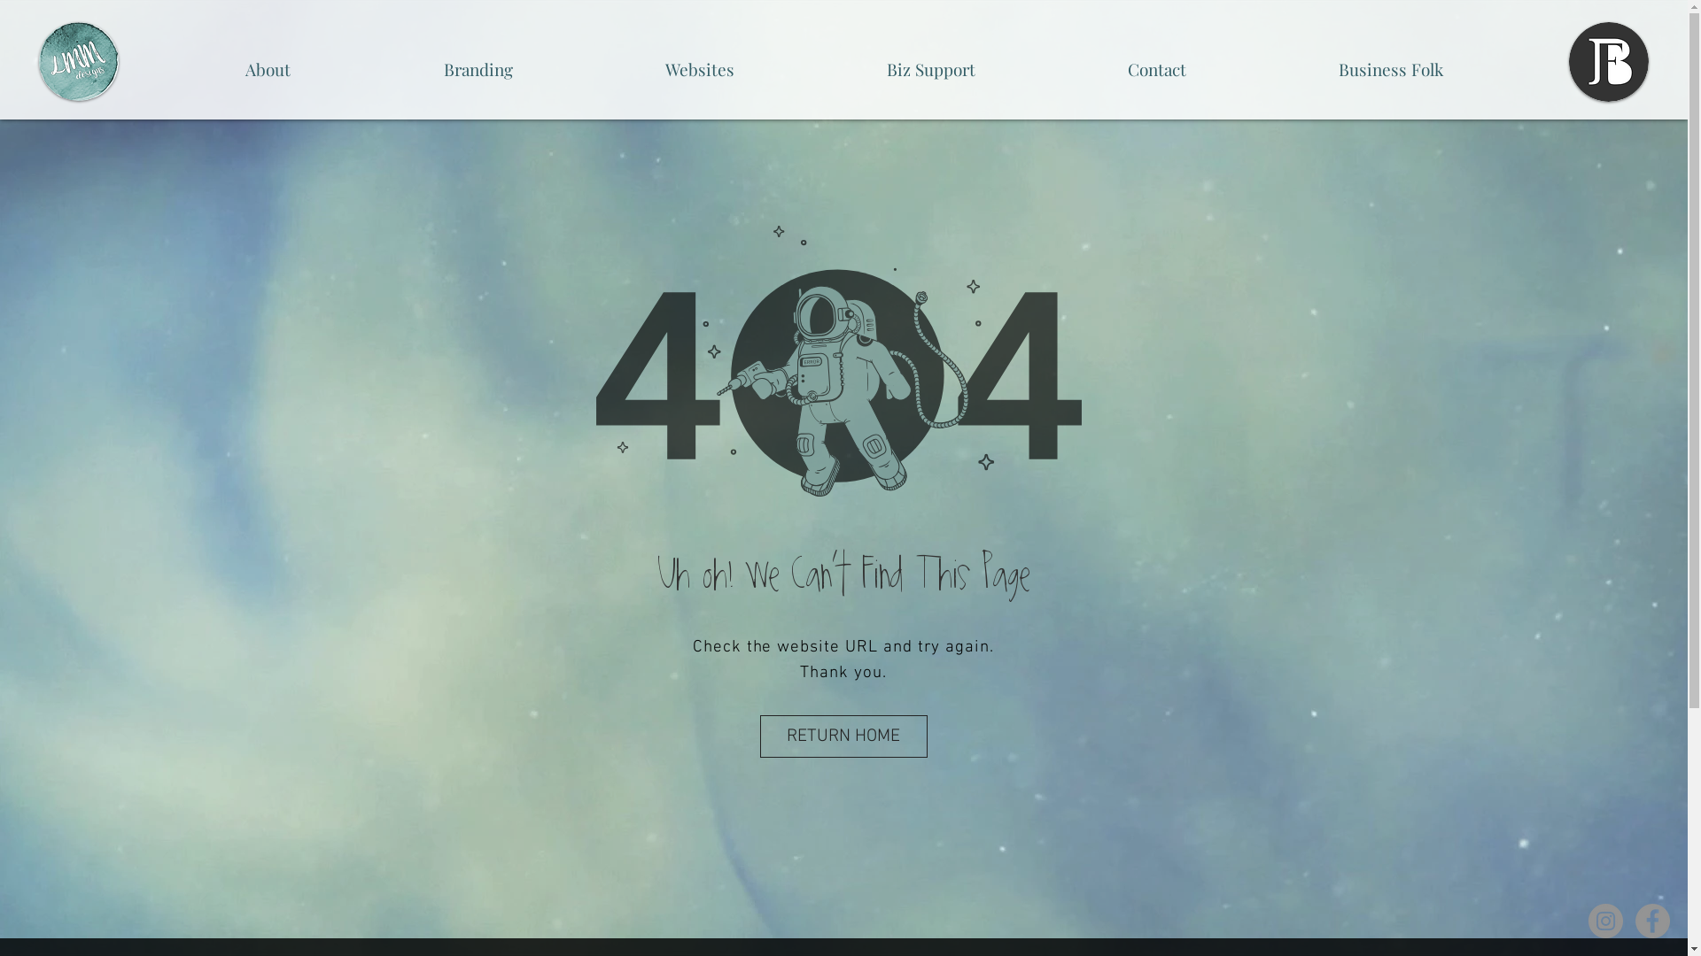  Describe the element at coordinates (843, 736) in the screenshot. I see `RETURN HOME` at that location.